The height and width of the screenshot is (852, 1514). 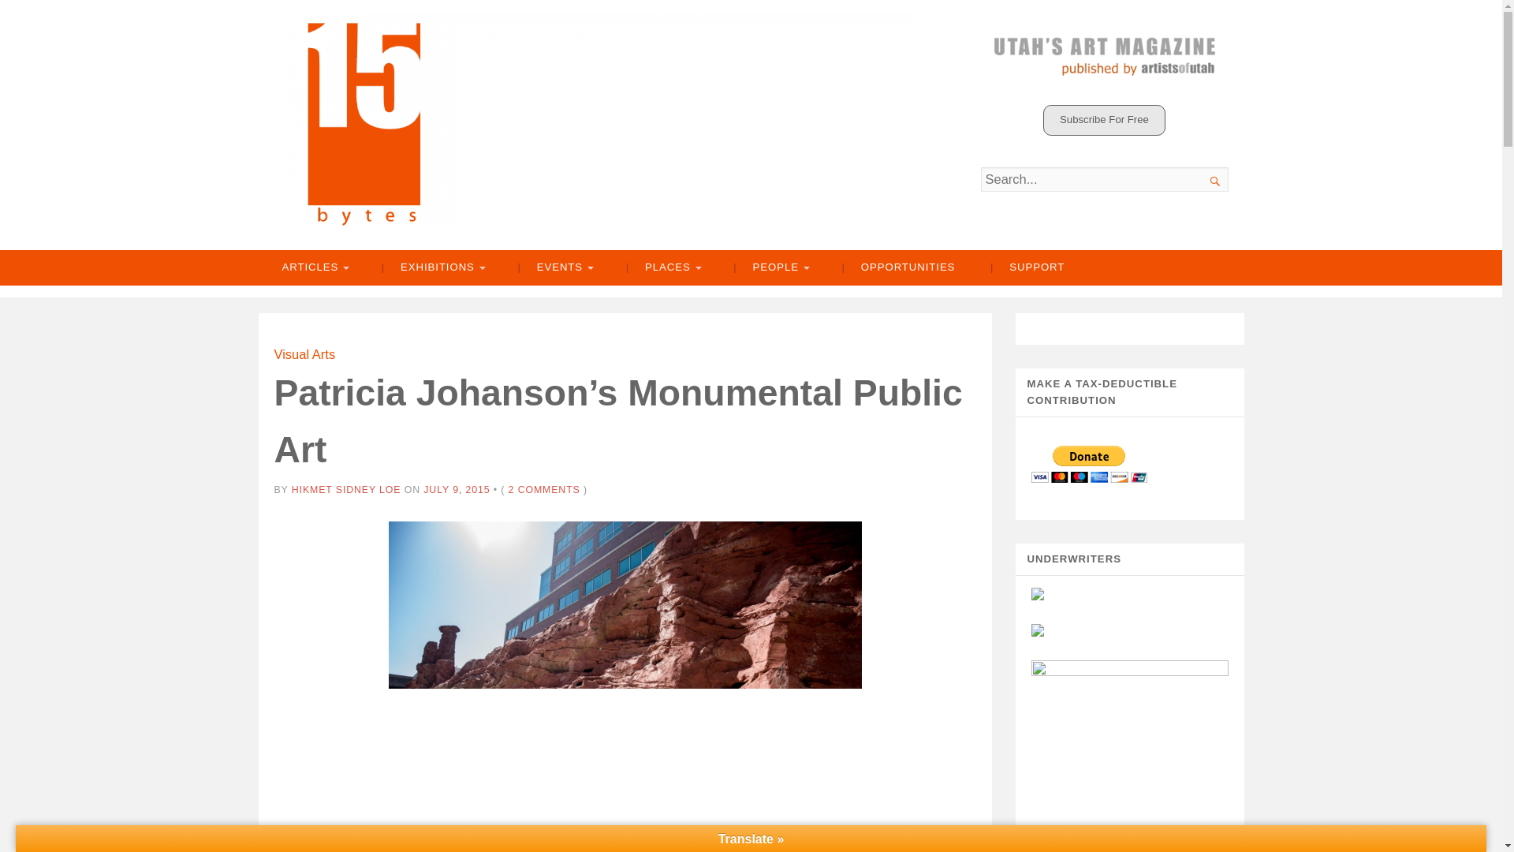 What do you see at coordinates (456, 489) in the screenshot?
I see `JULY 9, 2015` at bounding box center [456, 489].